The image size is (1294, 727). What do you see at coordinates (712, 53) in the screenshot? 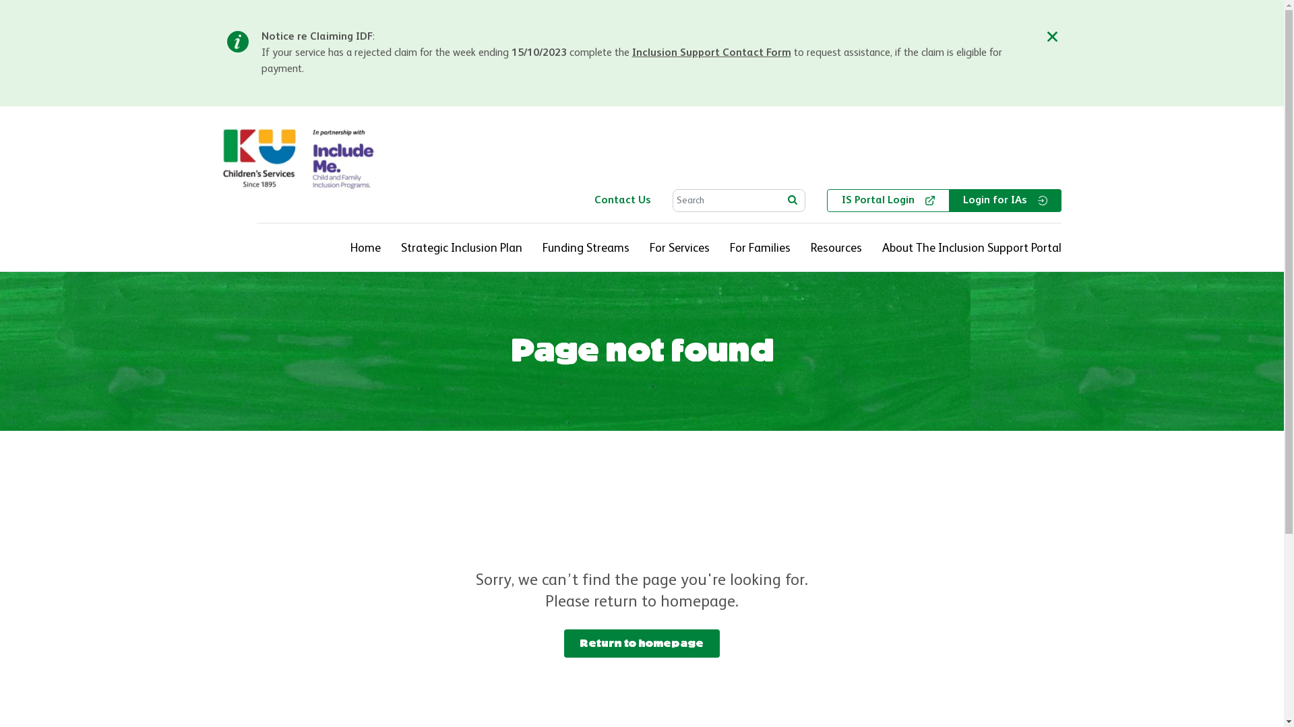
I see `Inclusion Support Contact Form` at bounding box center [712, 53].